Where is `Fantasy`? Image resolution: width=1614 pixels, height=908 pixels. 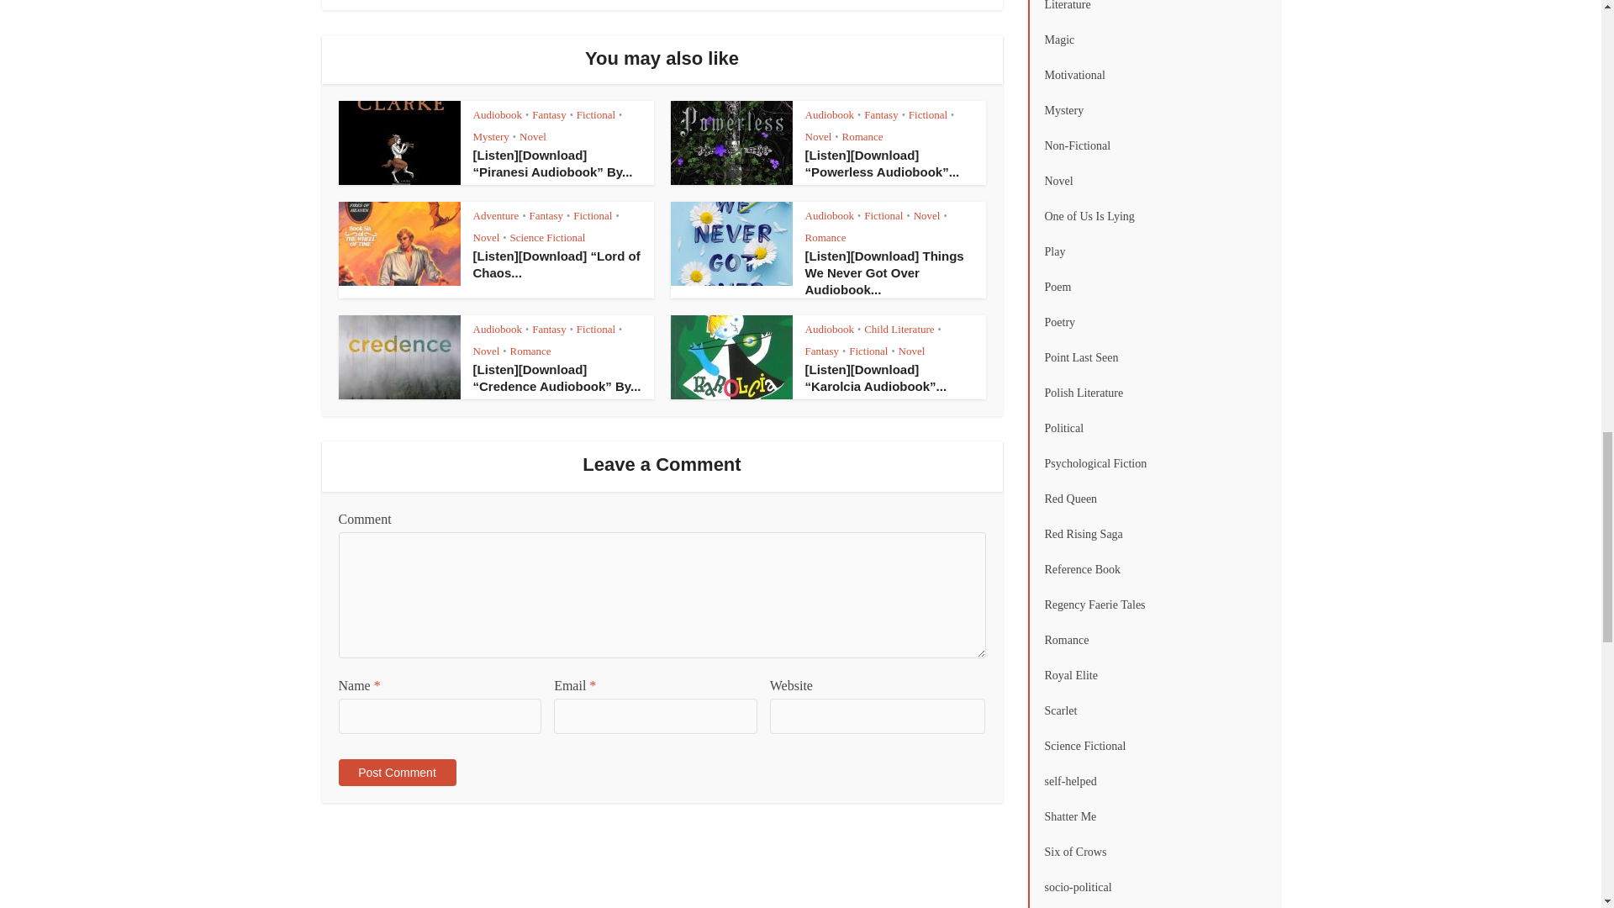 Fantasy is located at coordinates (880, 114).